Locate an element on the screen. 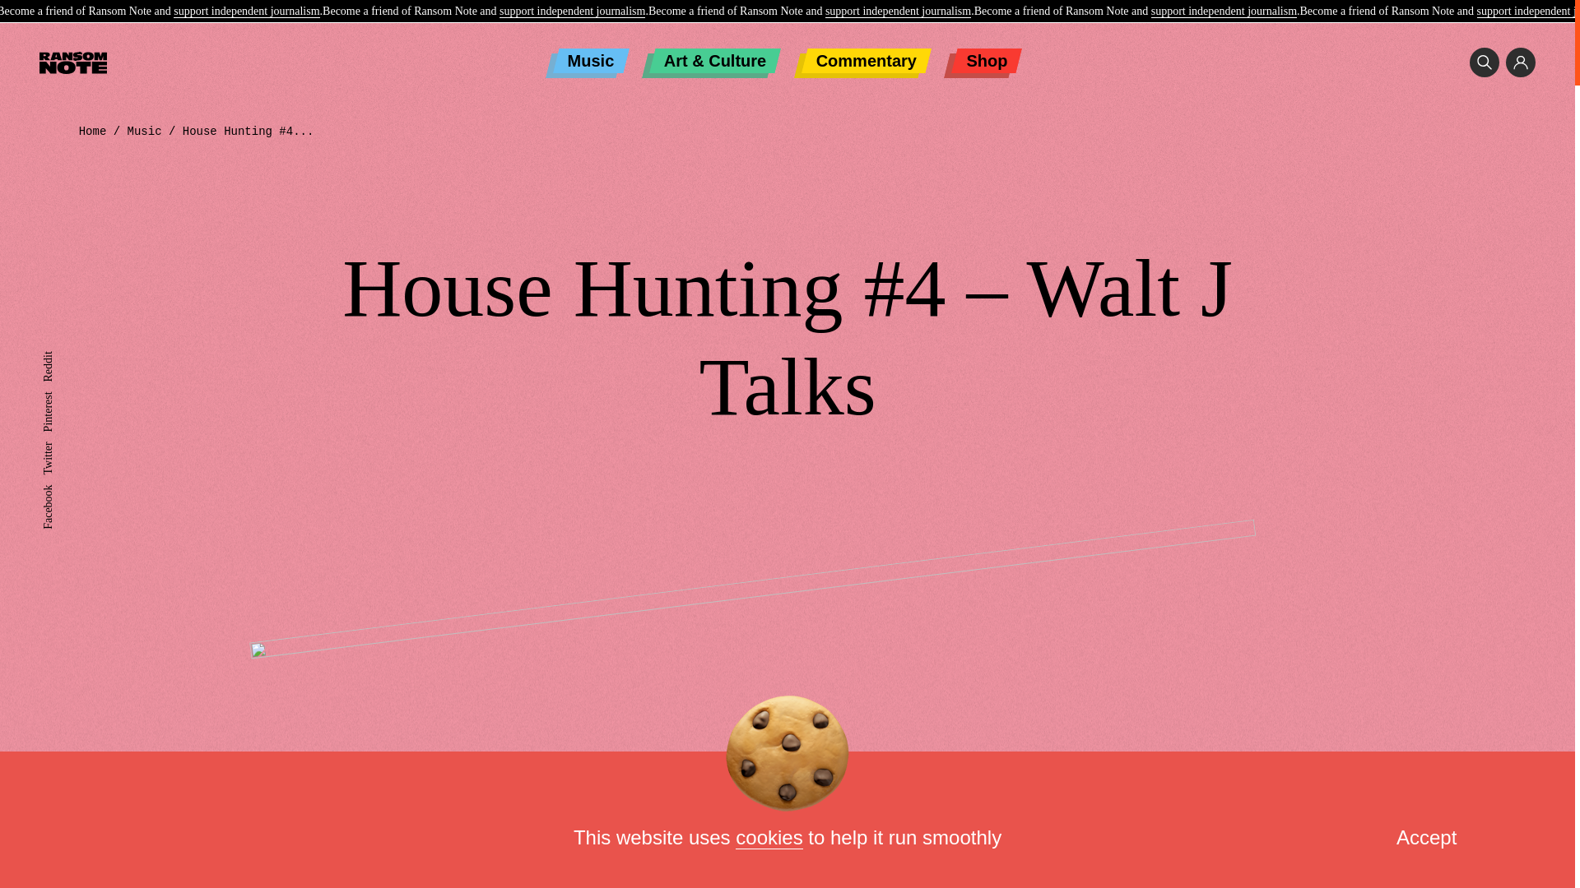  support independent journalism is located at coordinates (246, 12).